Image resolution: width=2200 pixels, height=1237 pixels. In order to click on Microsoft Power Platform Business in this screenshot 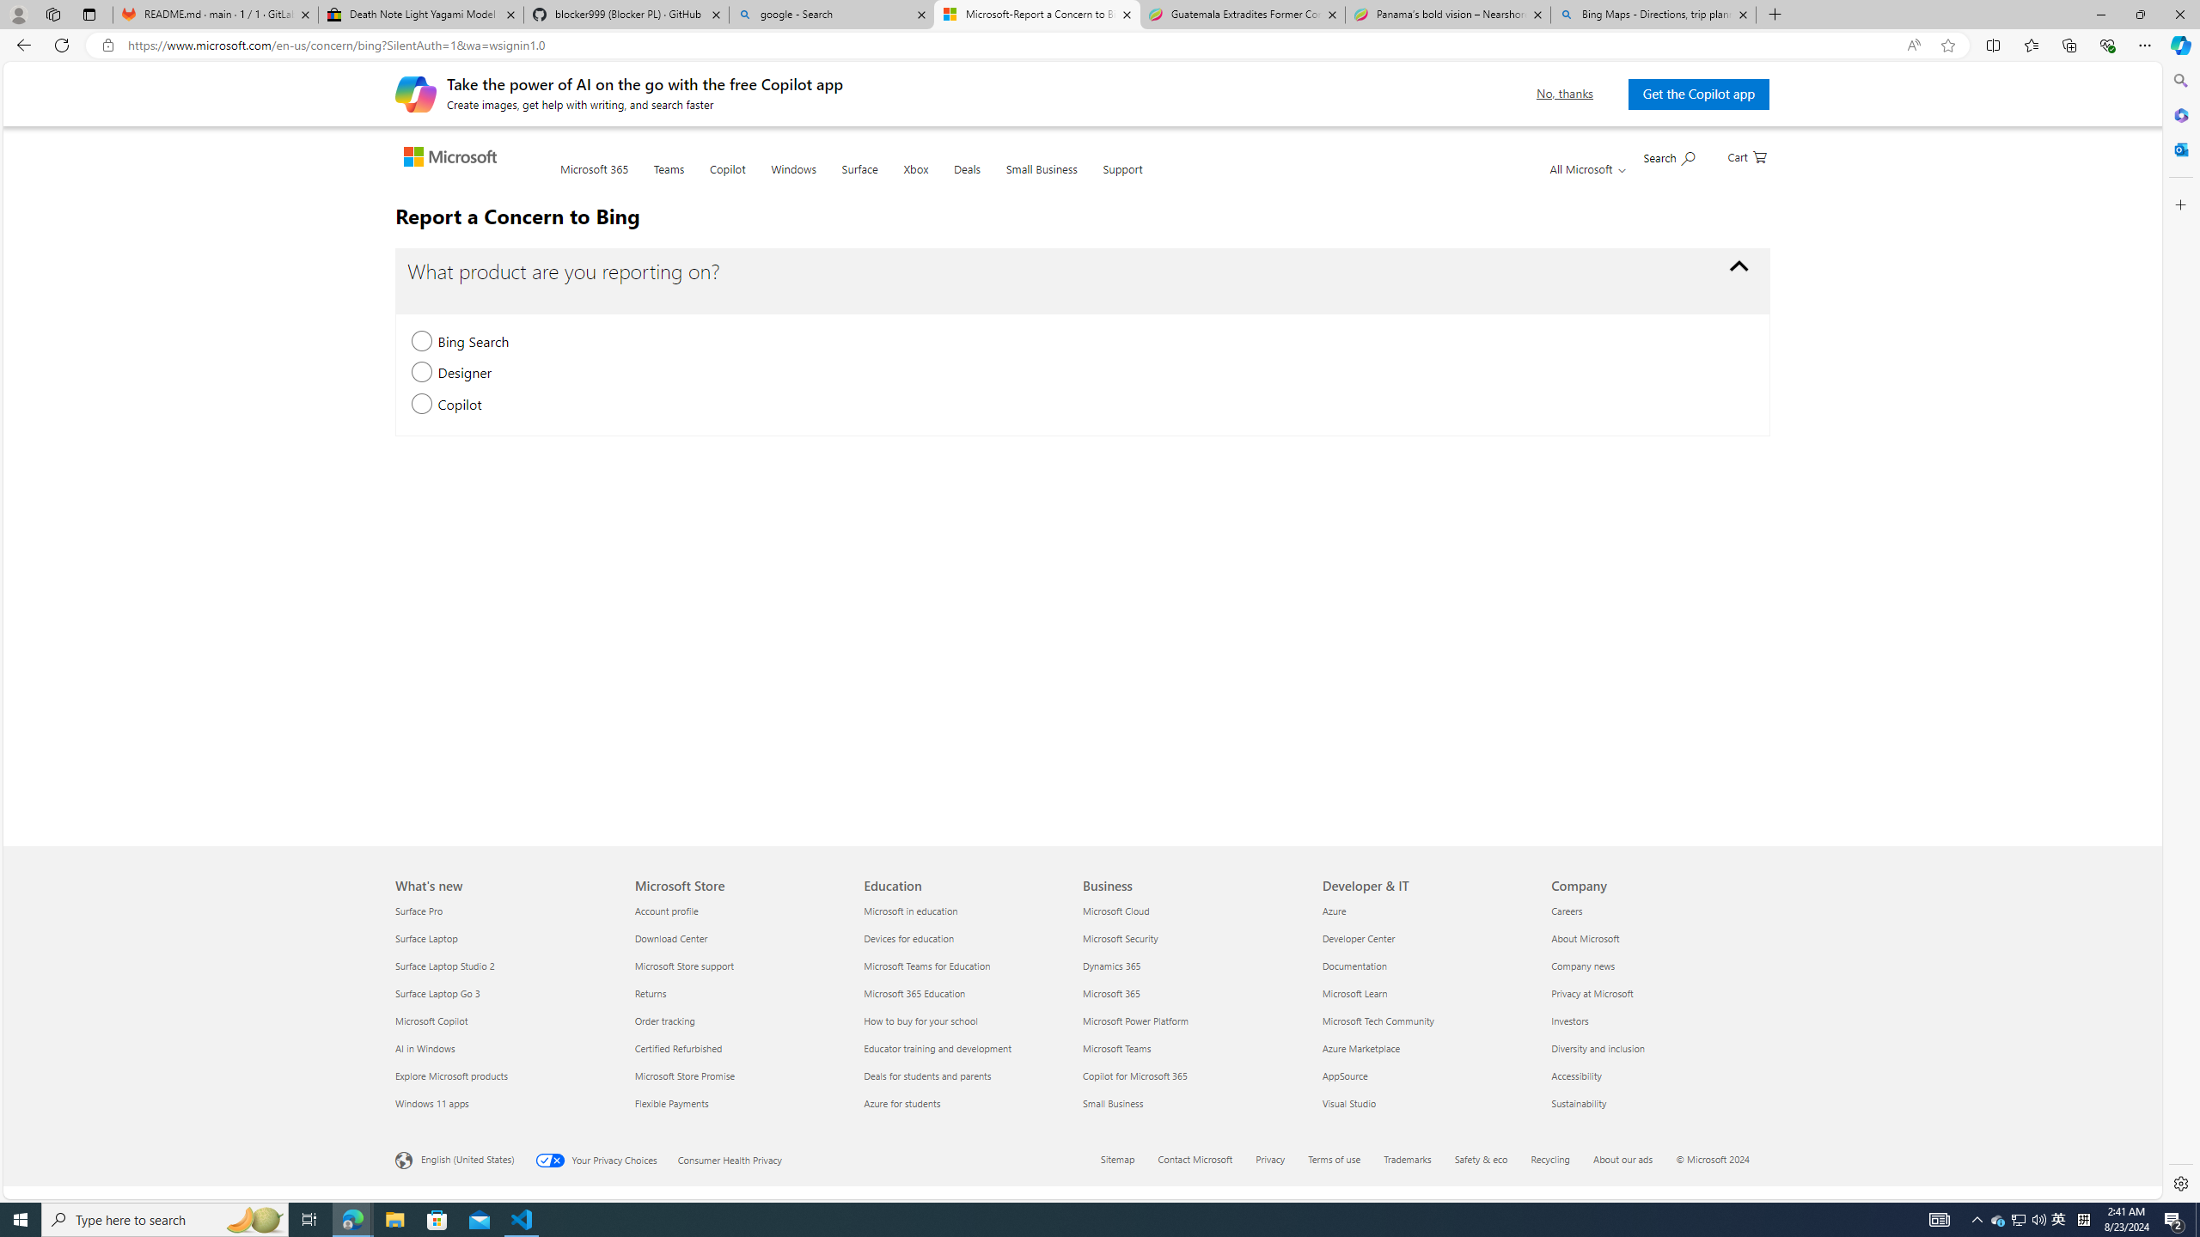, I will do `click(1136, 1021)`.